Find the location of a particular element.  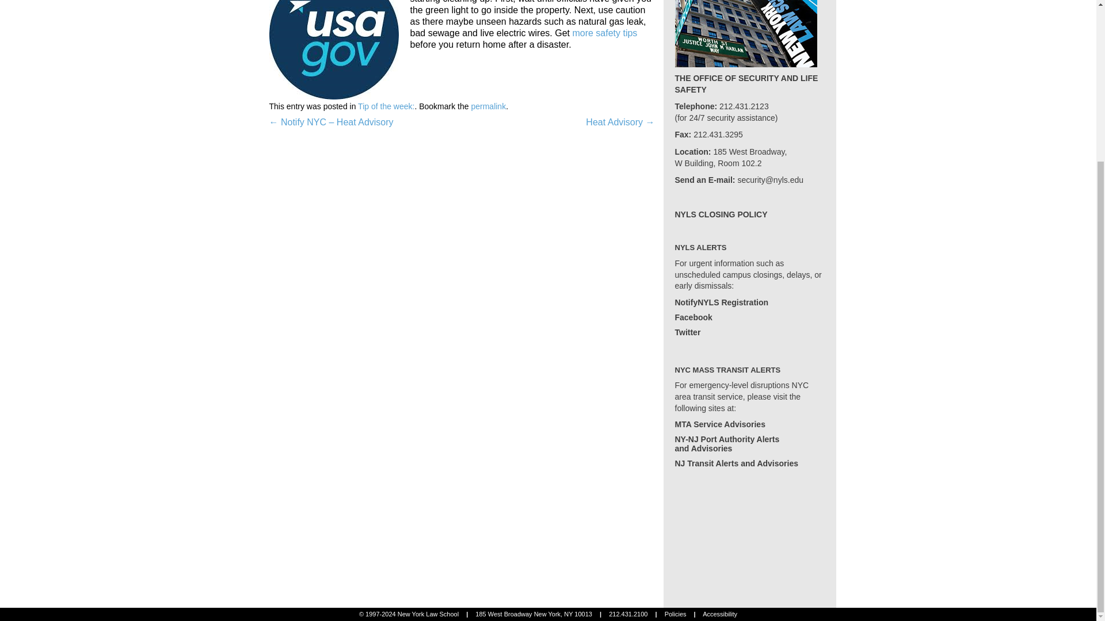

permalink is located at coordinates (676, 614).